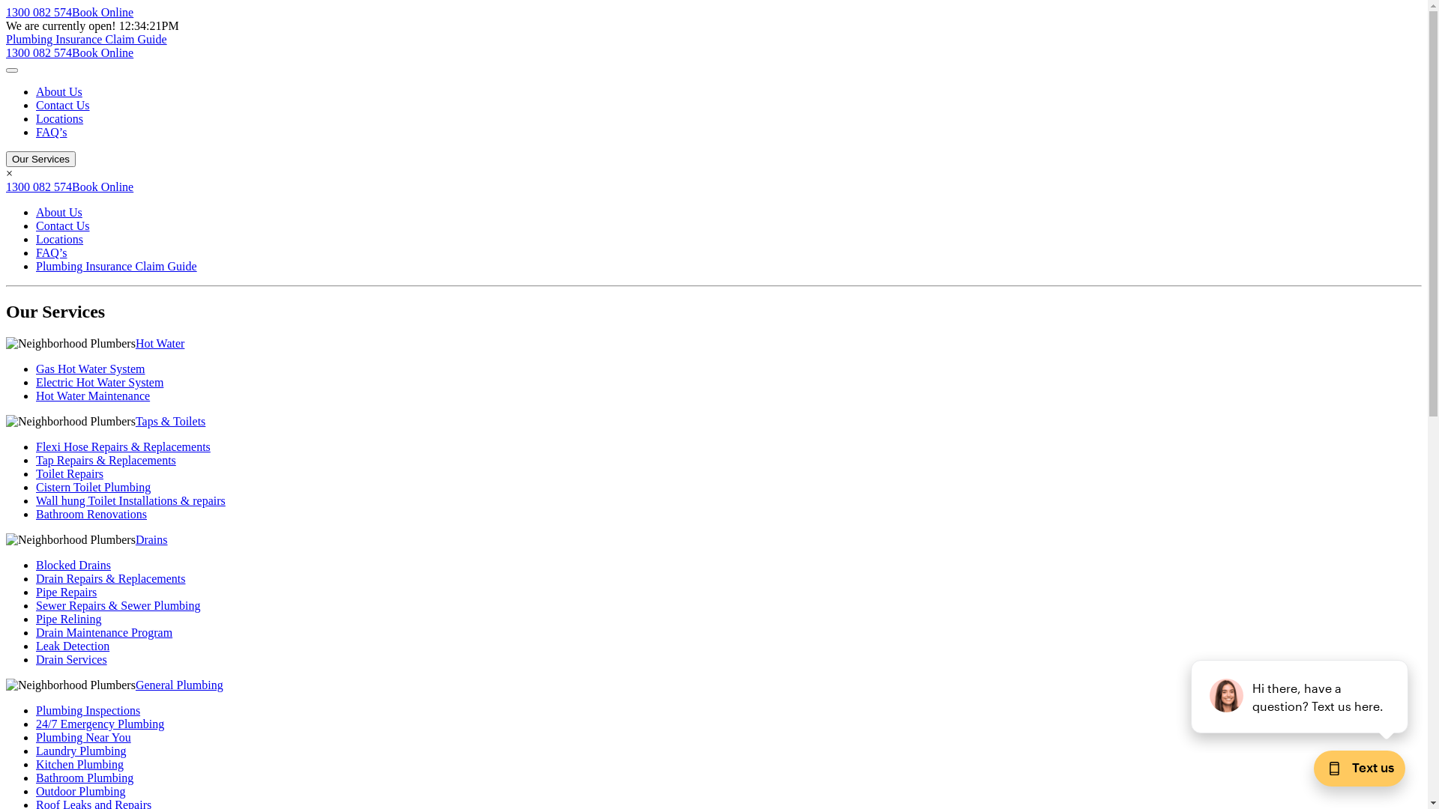 This screenshot has width=1439, height=809. What do you see at coordinates (59, 213) in the screenshot?
I see `About Us` at bounding box center [59, 213].